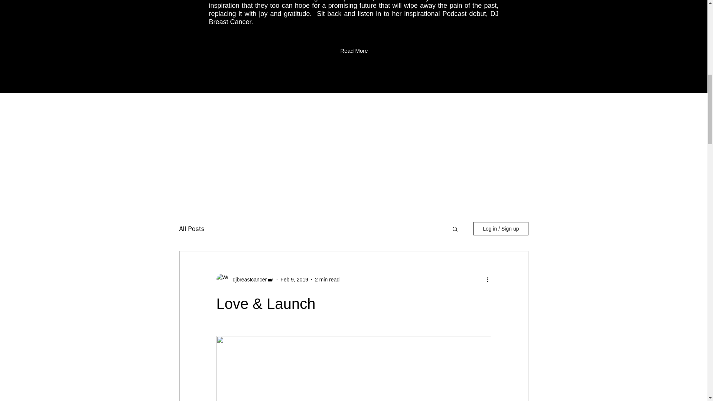  Describe the element at coordinates (294, 280) in the screenshot. I see `Feb 9, 2019` at that location.